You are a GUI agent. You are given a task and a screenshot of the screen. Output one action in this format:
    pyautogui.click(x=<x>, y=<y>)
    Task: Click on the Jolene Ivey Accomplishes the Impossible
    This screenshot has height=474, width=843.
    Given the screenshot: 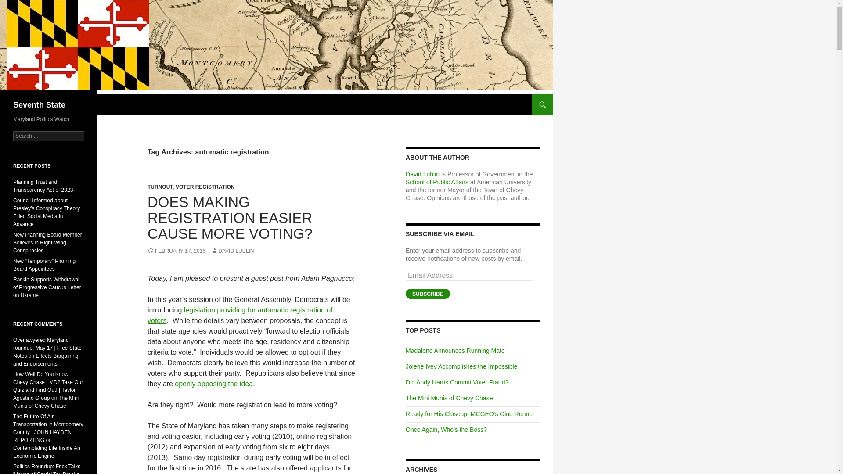 What is the action you would take?
    pyautogui.click(x=461, y=366)
    